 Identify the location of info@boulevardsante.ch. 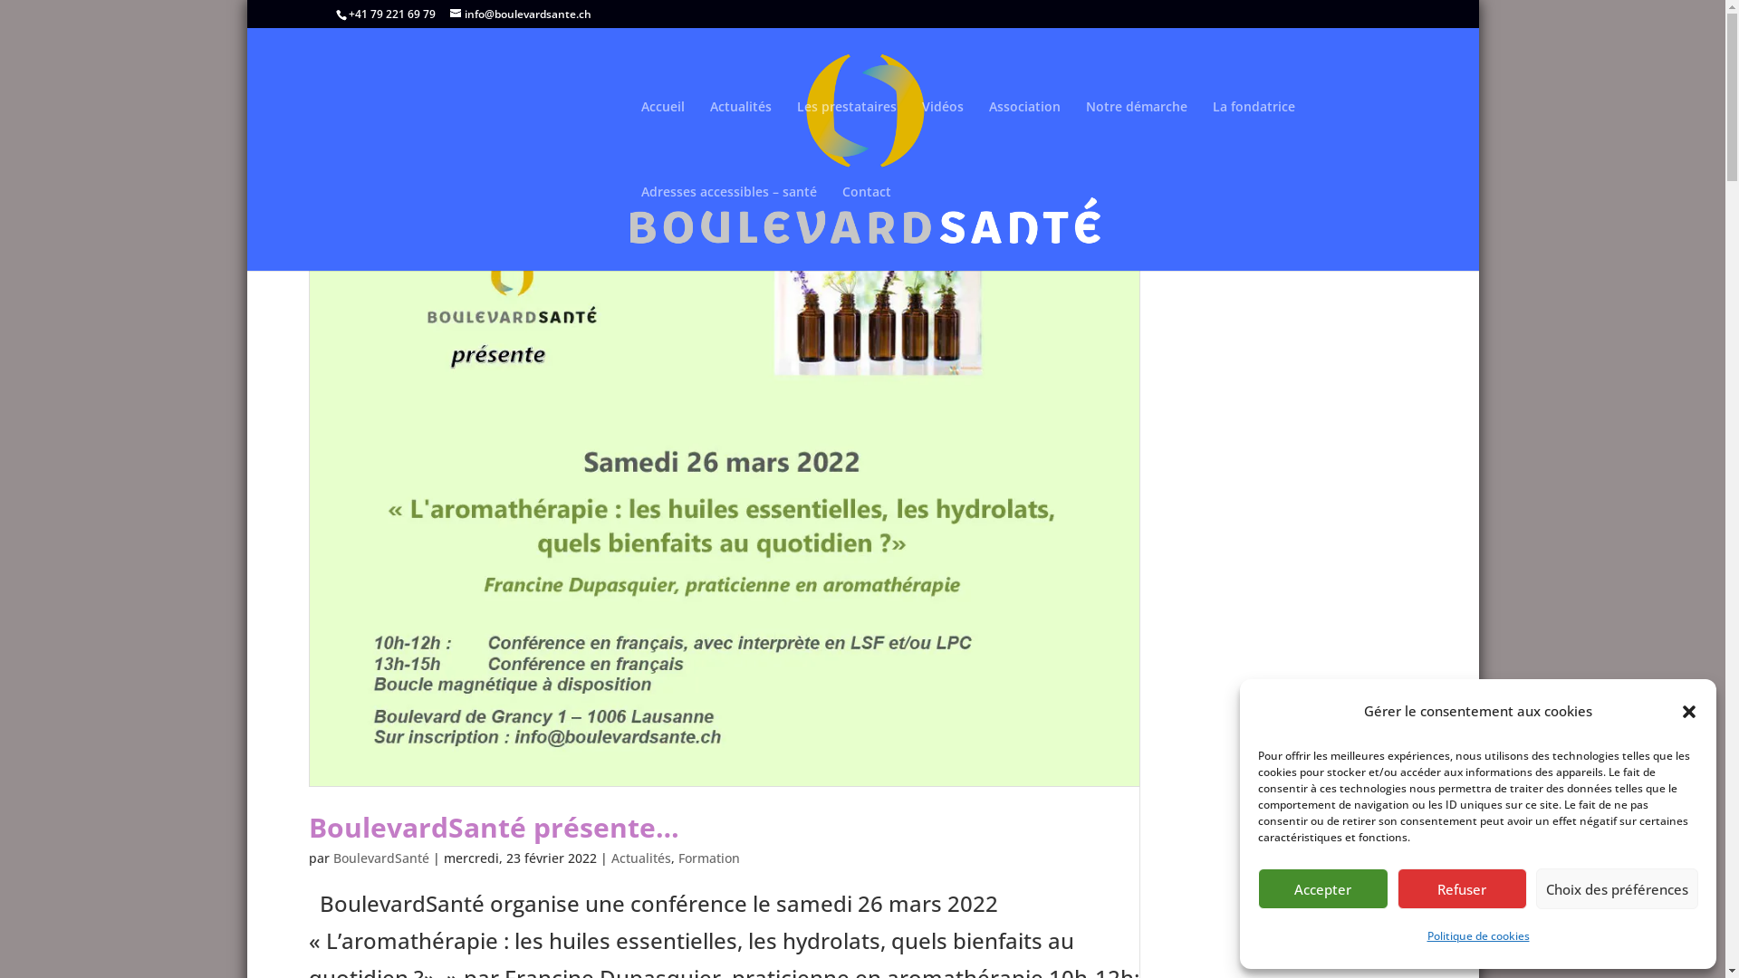
(520, 14).